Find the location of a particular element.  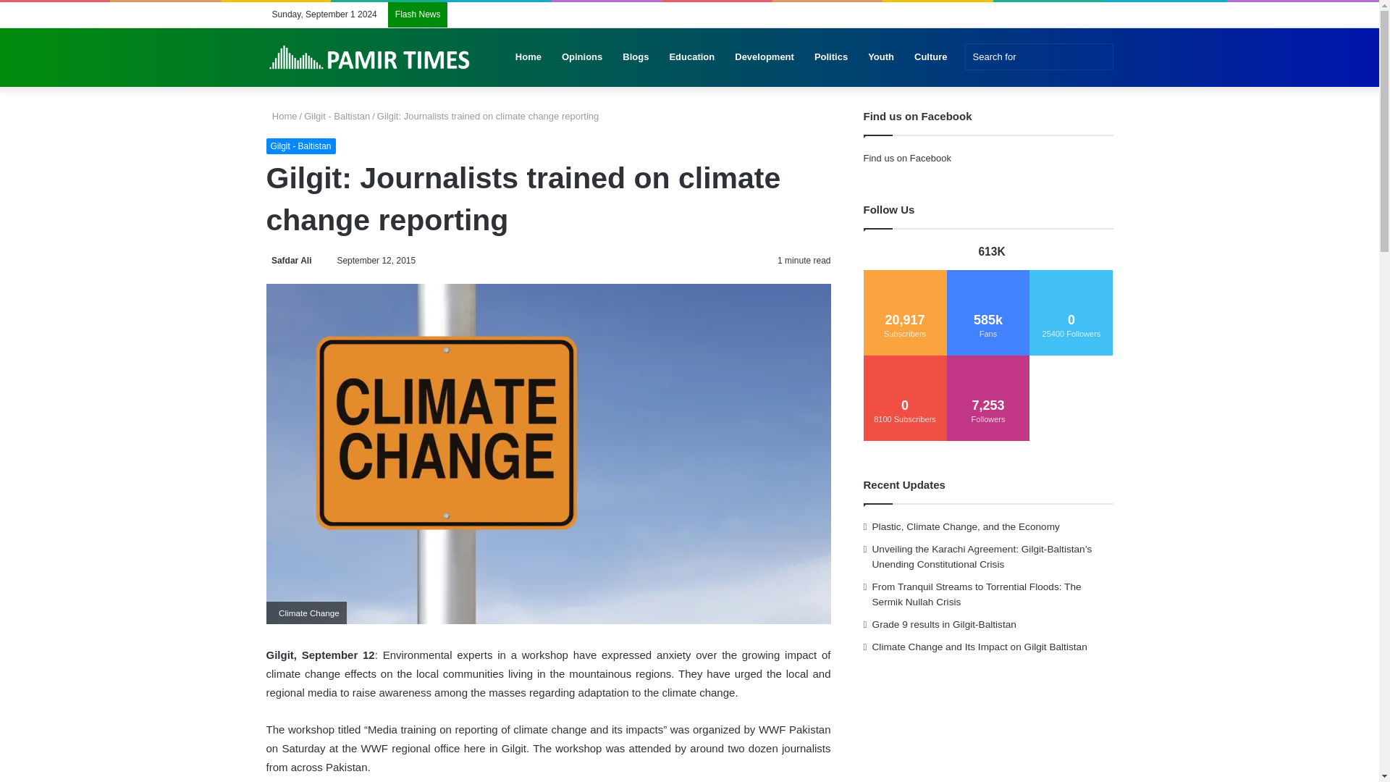

Education is located at coordinates (691, 56).